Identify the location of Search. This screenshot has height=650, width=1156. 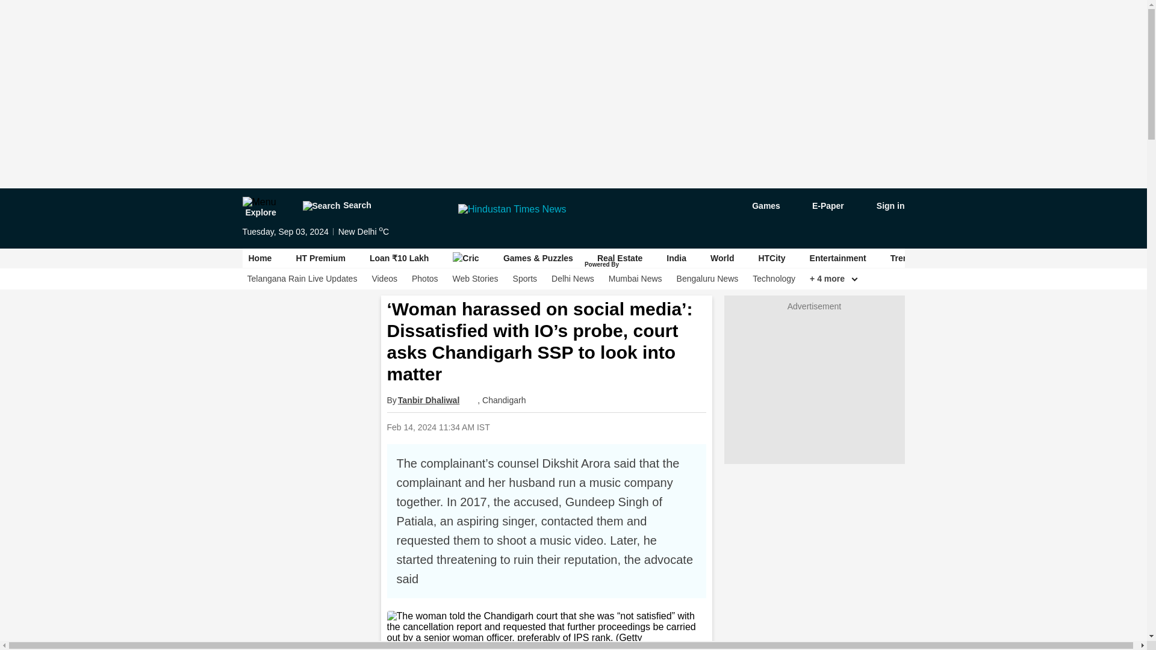
(336, 206).